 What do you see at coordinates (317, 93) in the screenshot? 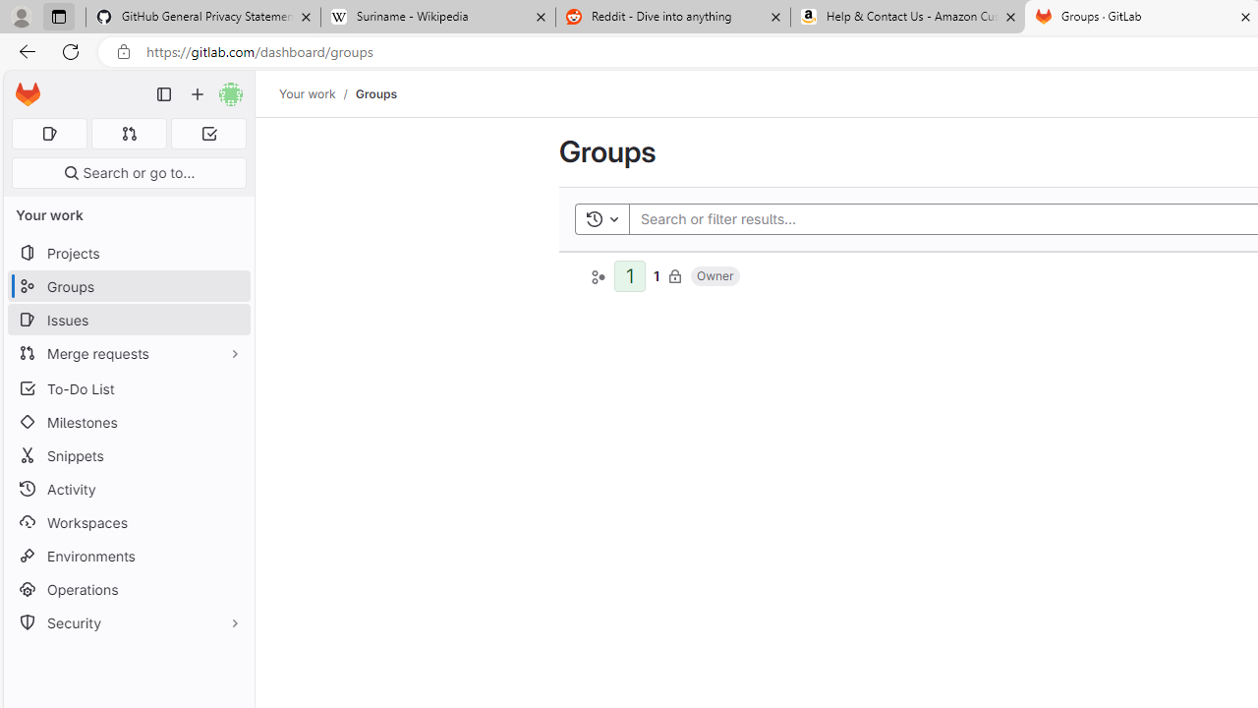
I see `Your work/` at bounding box center [317, 93].